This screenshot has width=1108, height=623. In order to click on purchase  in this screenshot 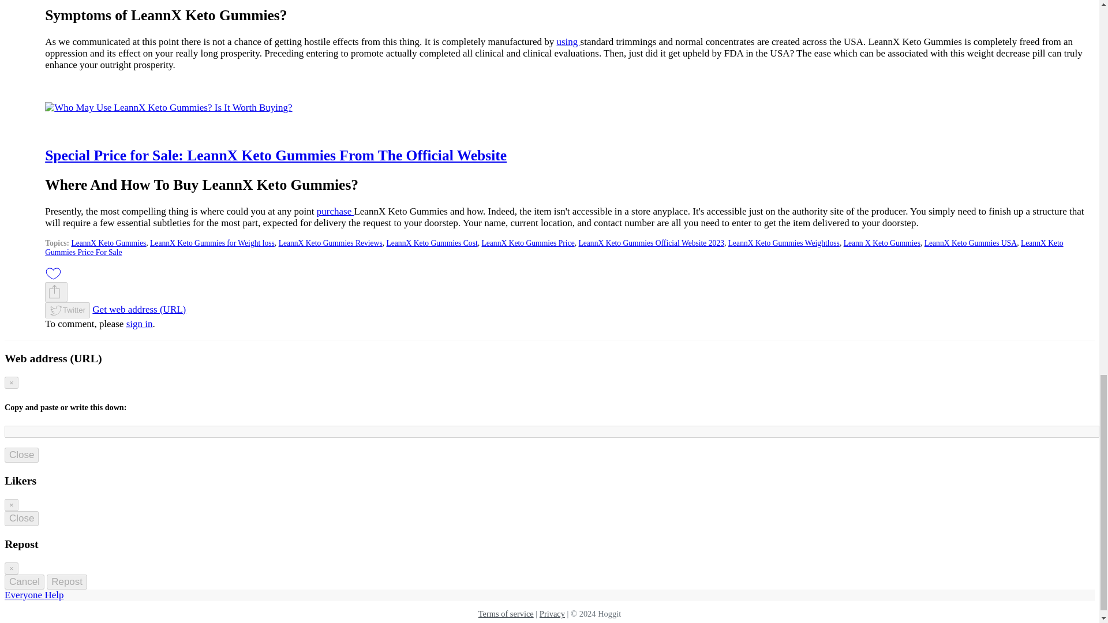, I will do `click(336, 211)`.